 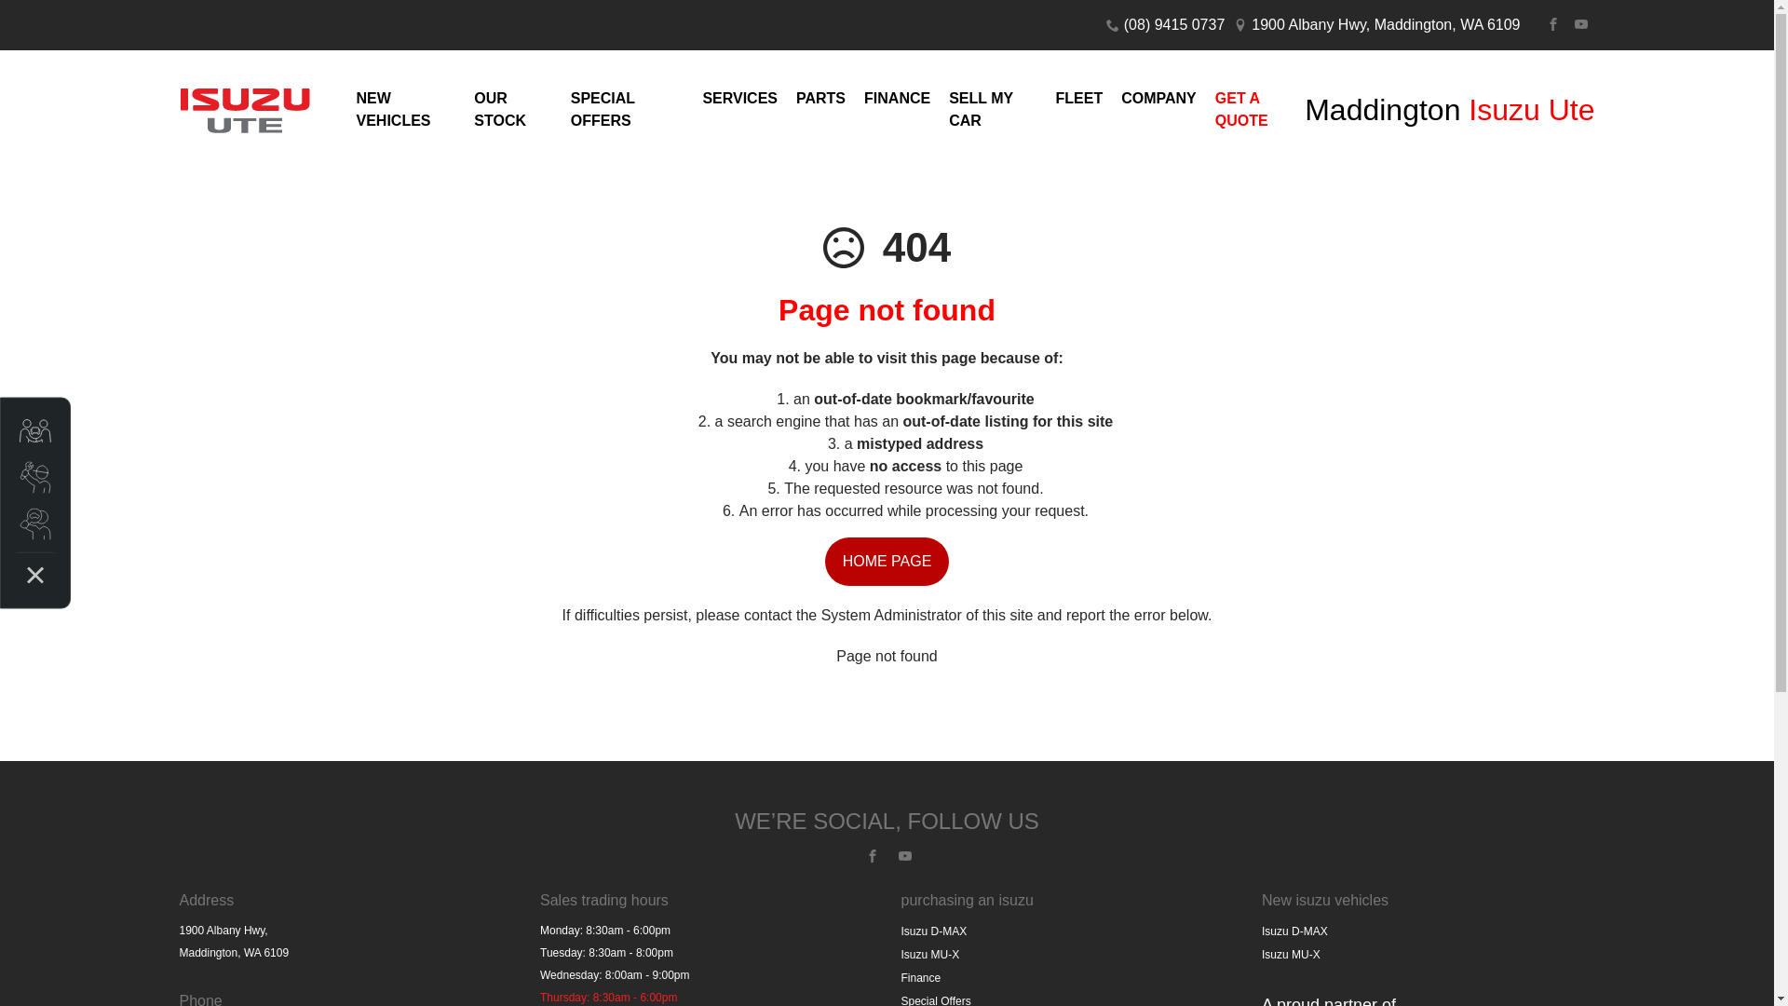 I want to click on HOME PAGE, so click(x=887, y=562).